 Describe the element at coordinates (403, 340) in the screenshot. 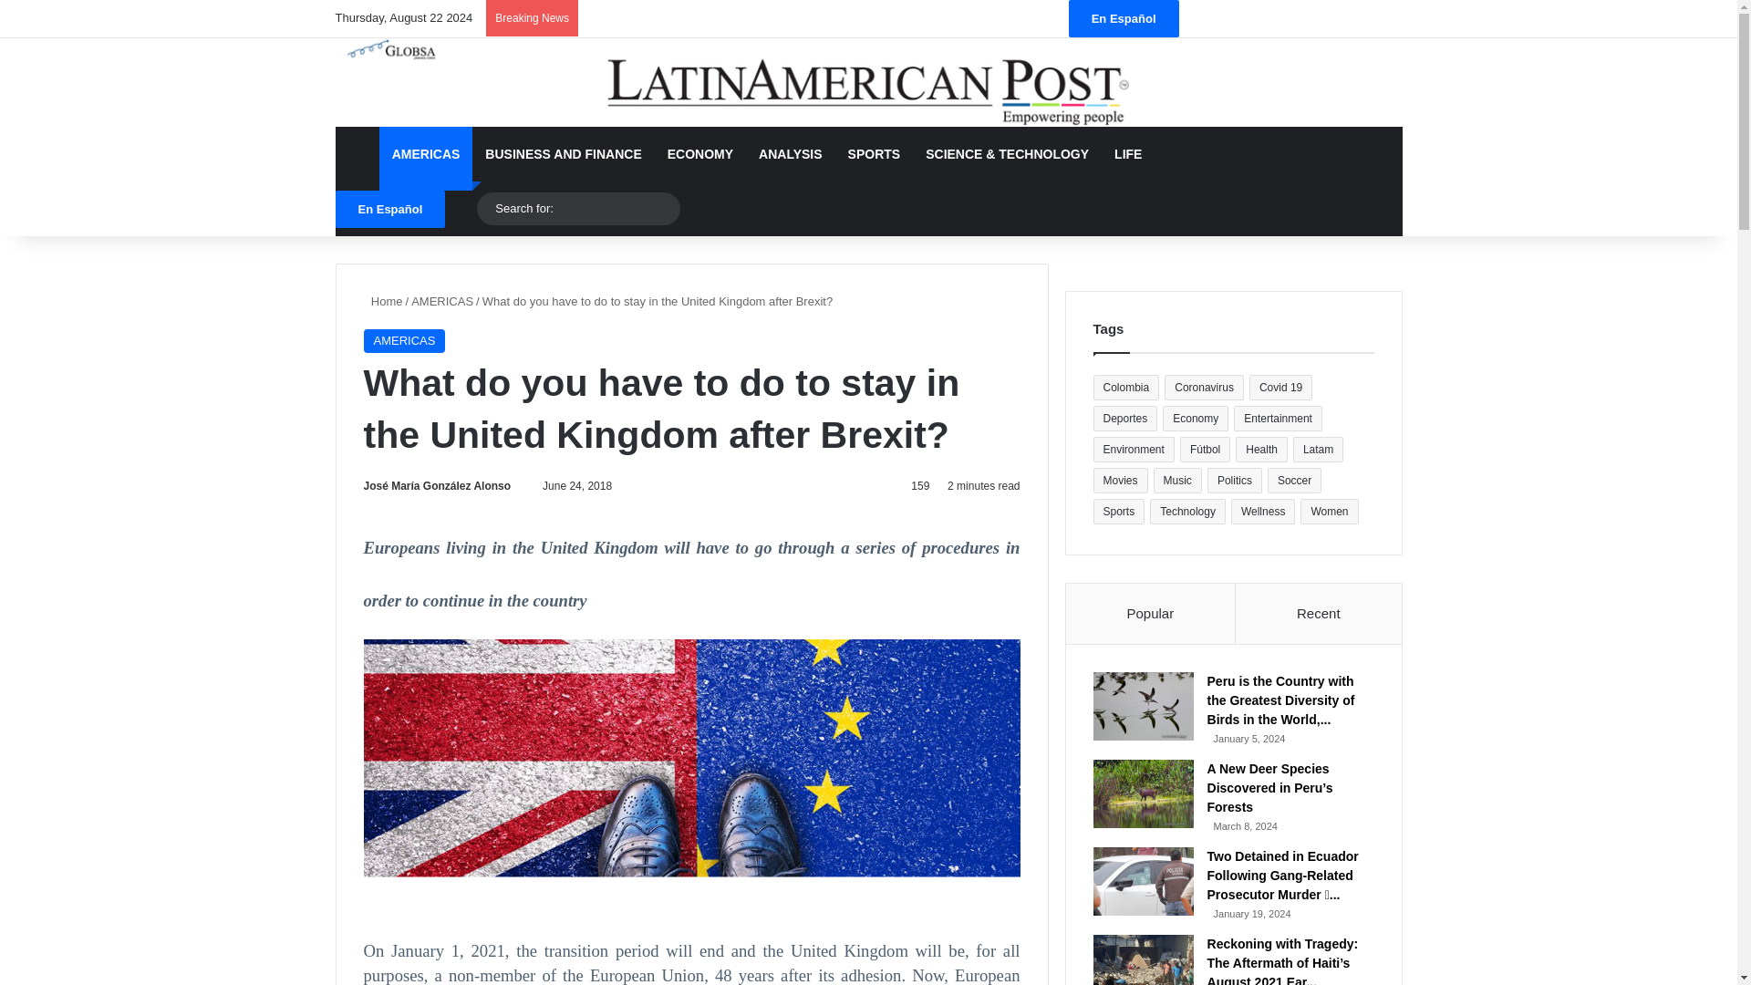

I see `AMERICAS` at that location.